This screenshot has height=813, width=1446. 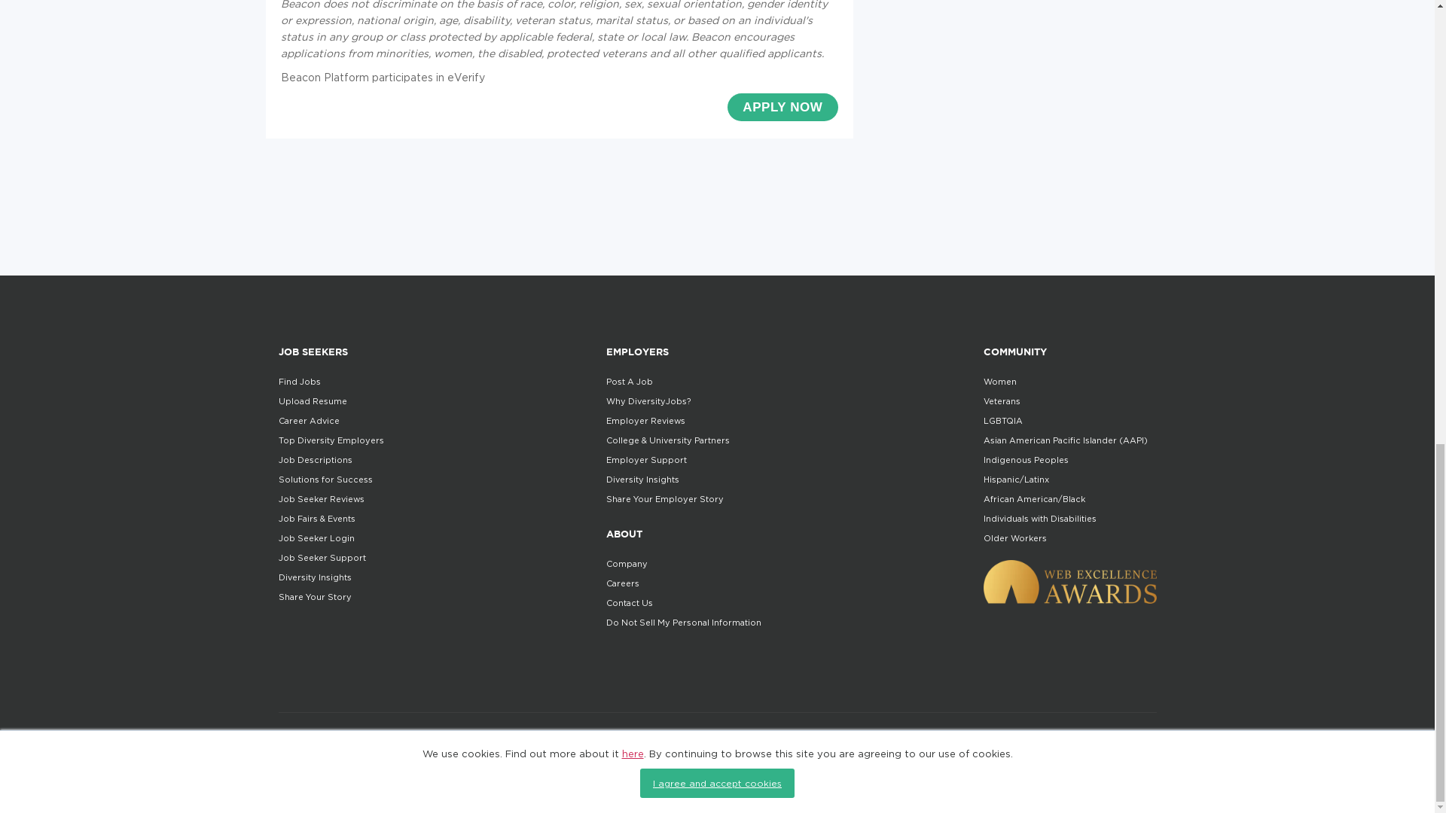 I want to click on Apply Now, so click(x=782, y=107).